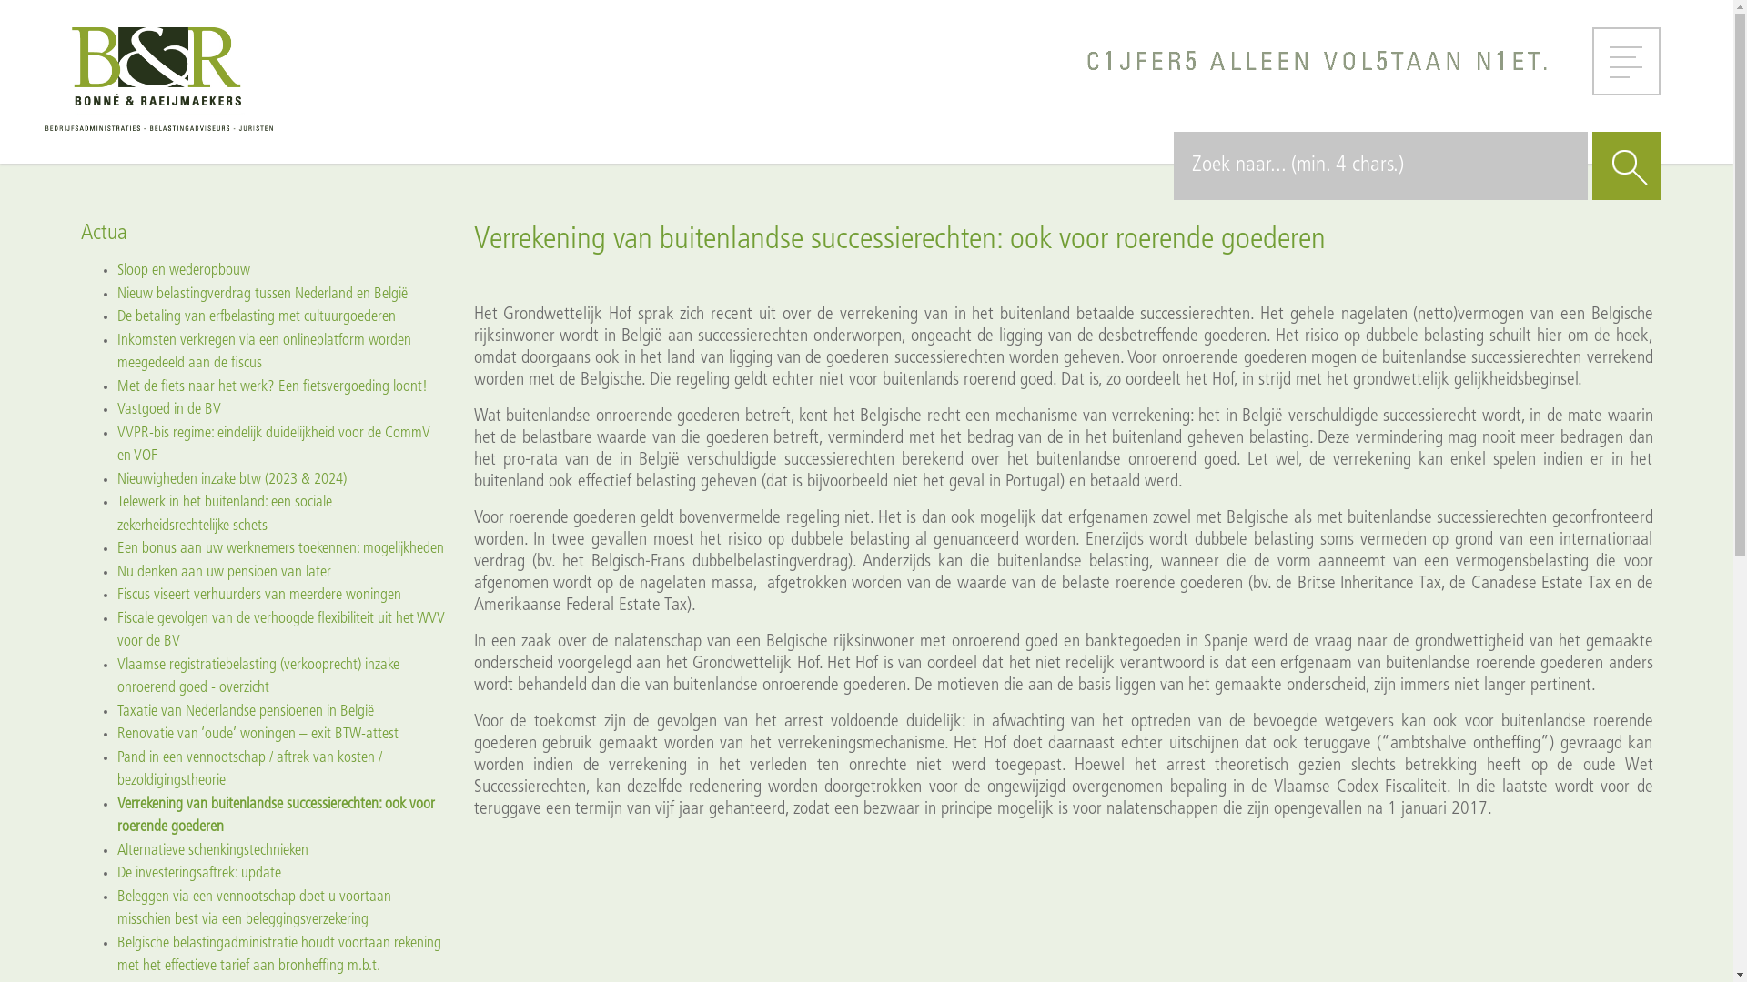  Describe the element at coordinates (224, 571) in the screenshot. I see `Nu denken aan uw pensioen van later` at that location.